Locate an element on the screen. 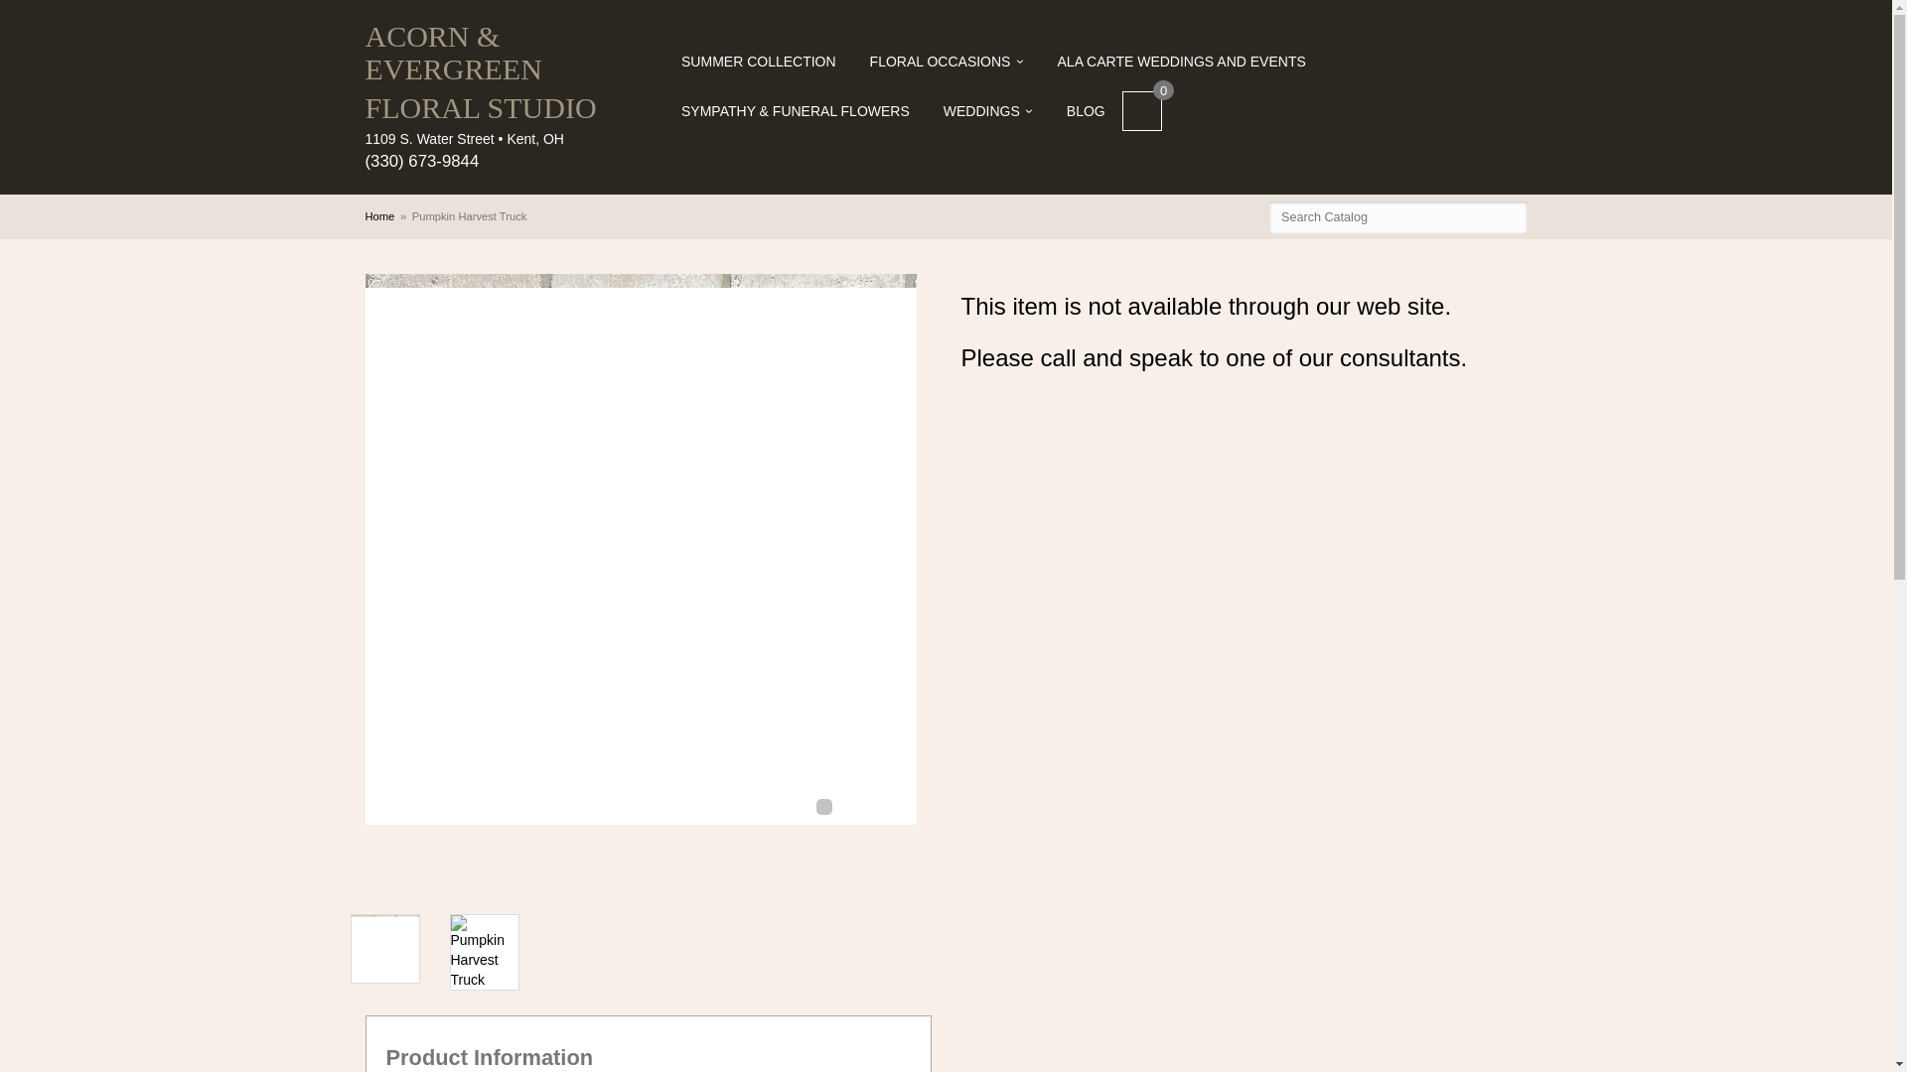 The height and width of the screenshot is (1072, 1907). ALA CARTE WEDDINGS AND EVENTS is located at coordinates (1182, 62).